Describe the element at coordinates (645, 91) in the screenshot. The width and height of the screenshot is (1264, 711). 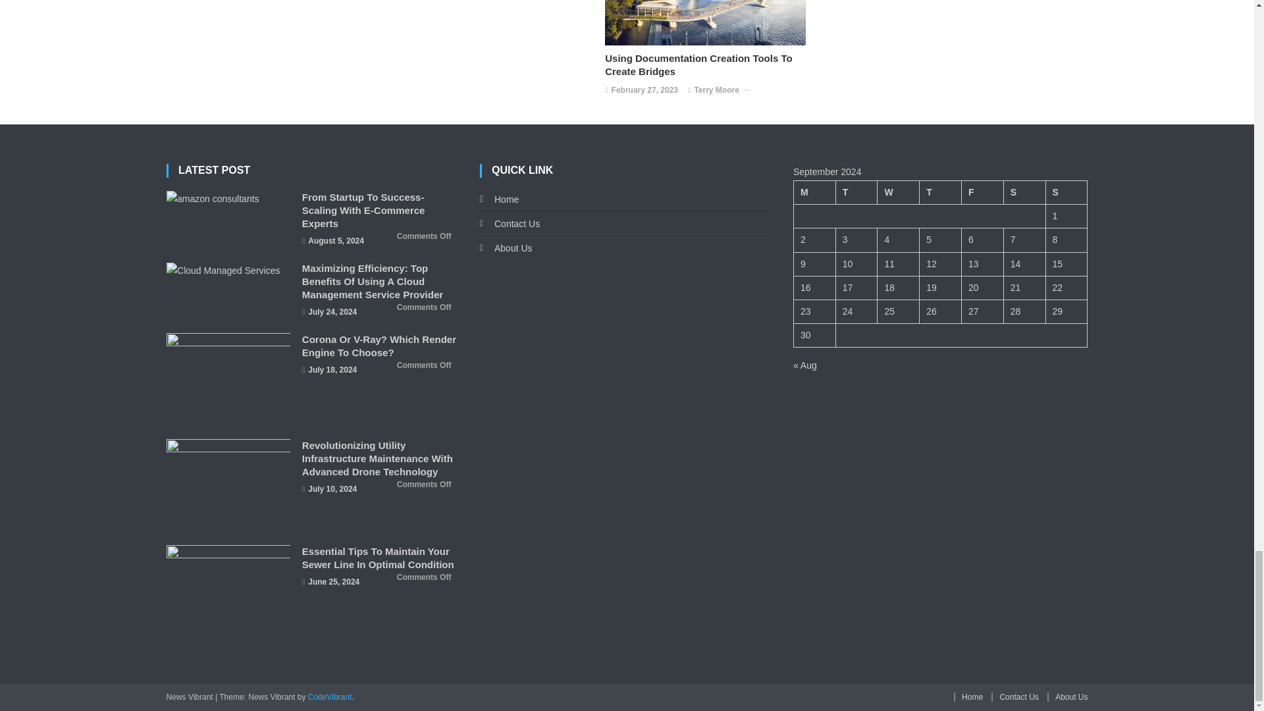
I see `February 27, 2023` at that location.